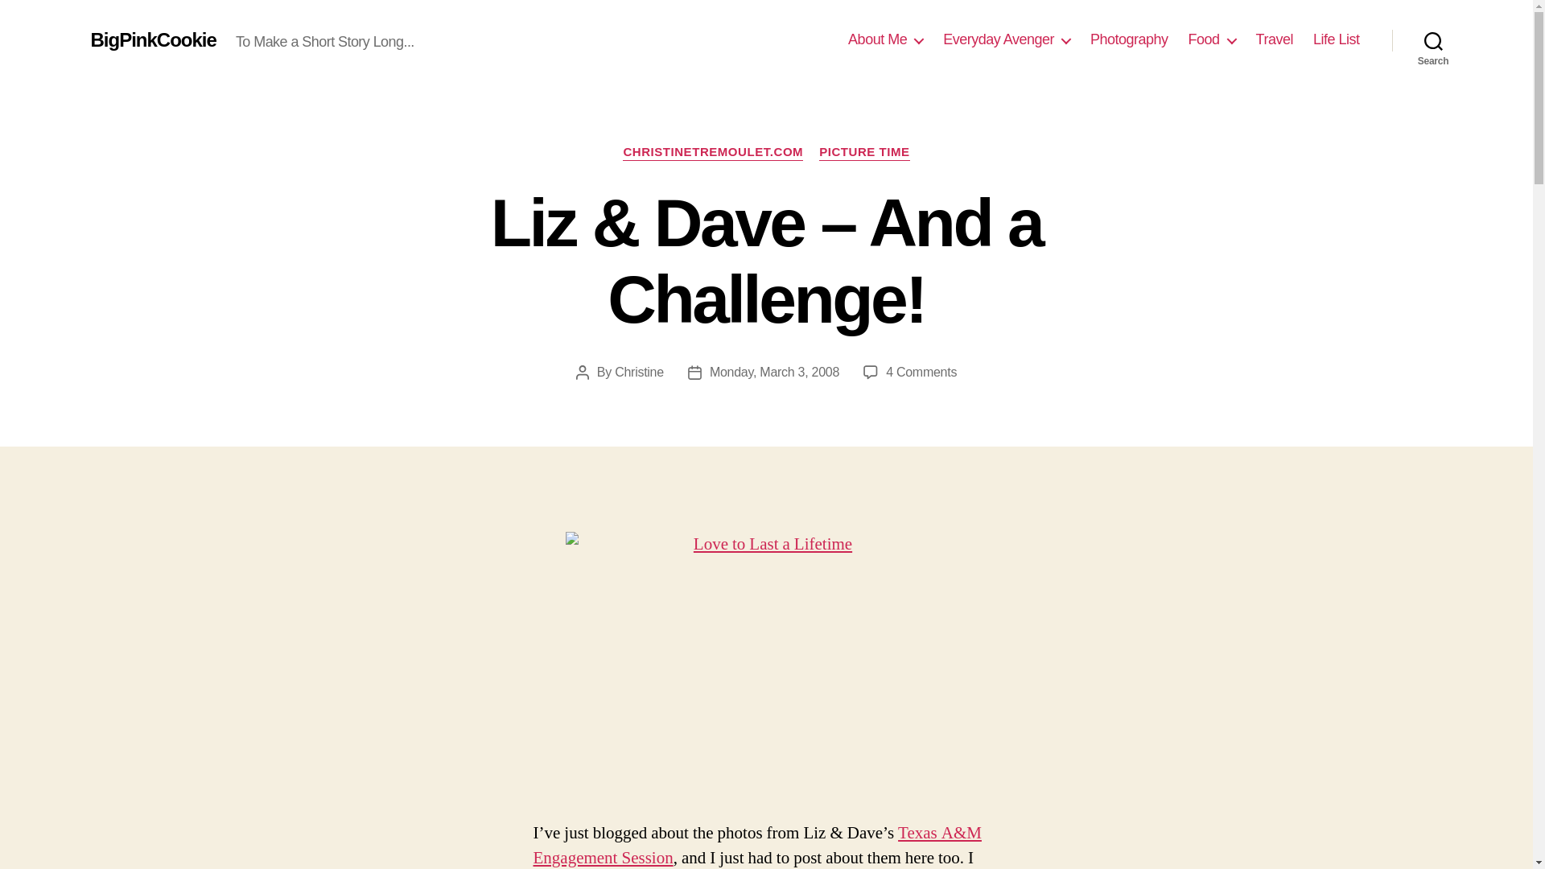 The image size is (1545, 869). I want to click on About Me, so click(885, 39).